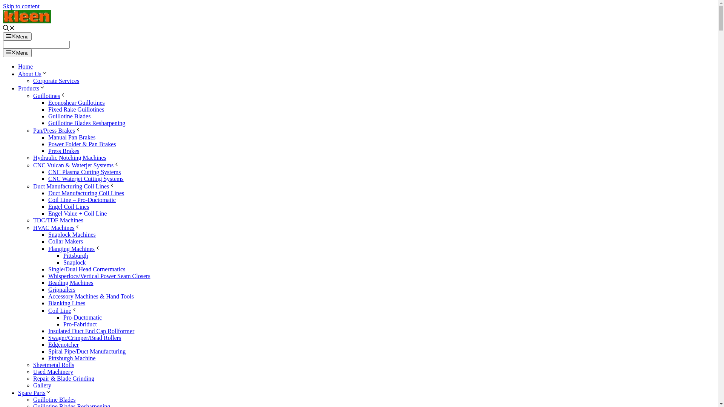  I want to click on Guillotine Blades, so click(69, 116).